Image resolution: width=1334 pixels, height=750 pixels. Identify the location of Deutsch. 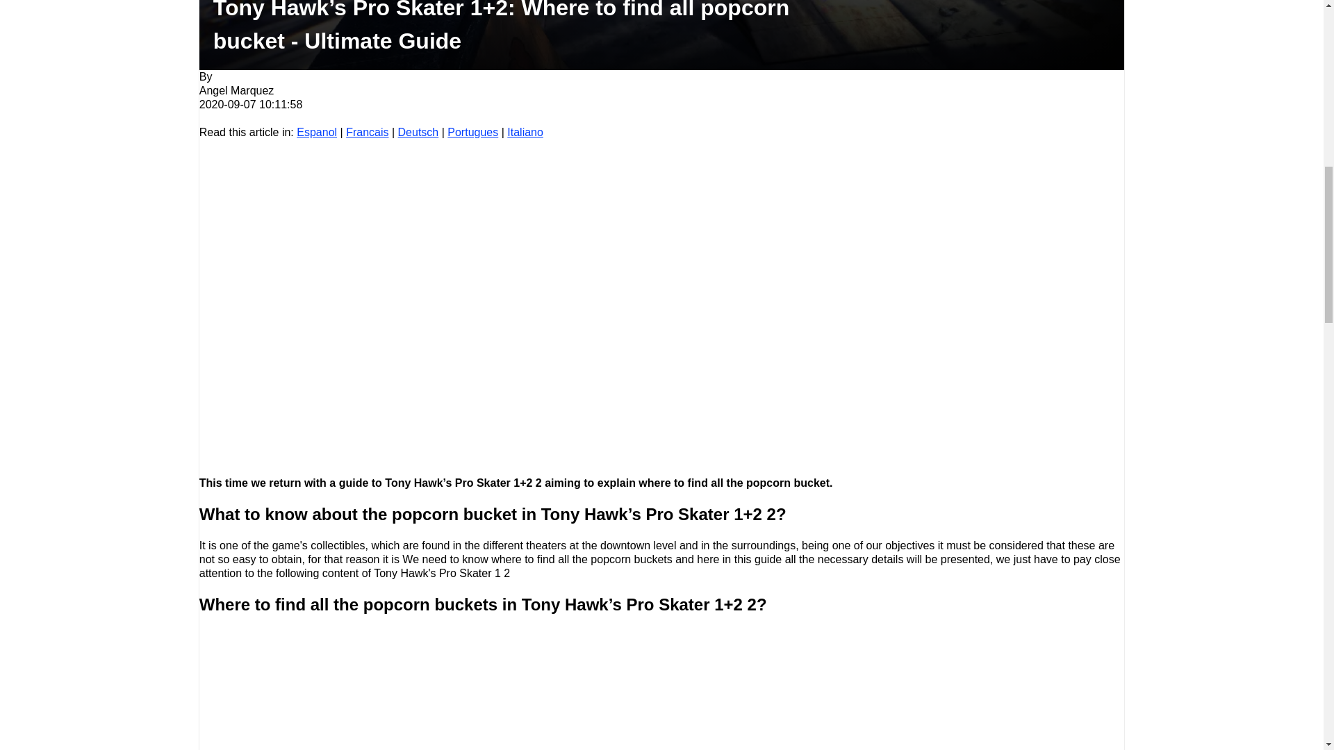
(418, 132).